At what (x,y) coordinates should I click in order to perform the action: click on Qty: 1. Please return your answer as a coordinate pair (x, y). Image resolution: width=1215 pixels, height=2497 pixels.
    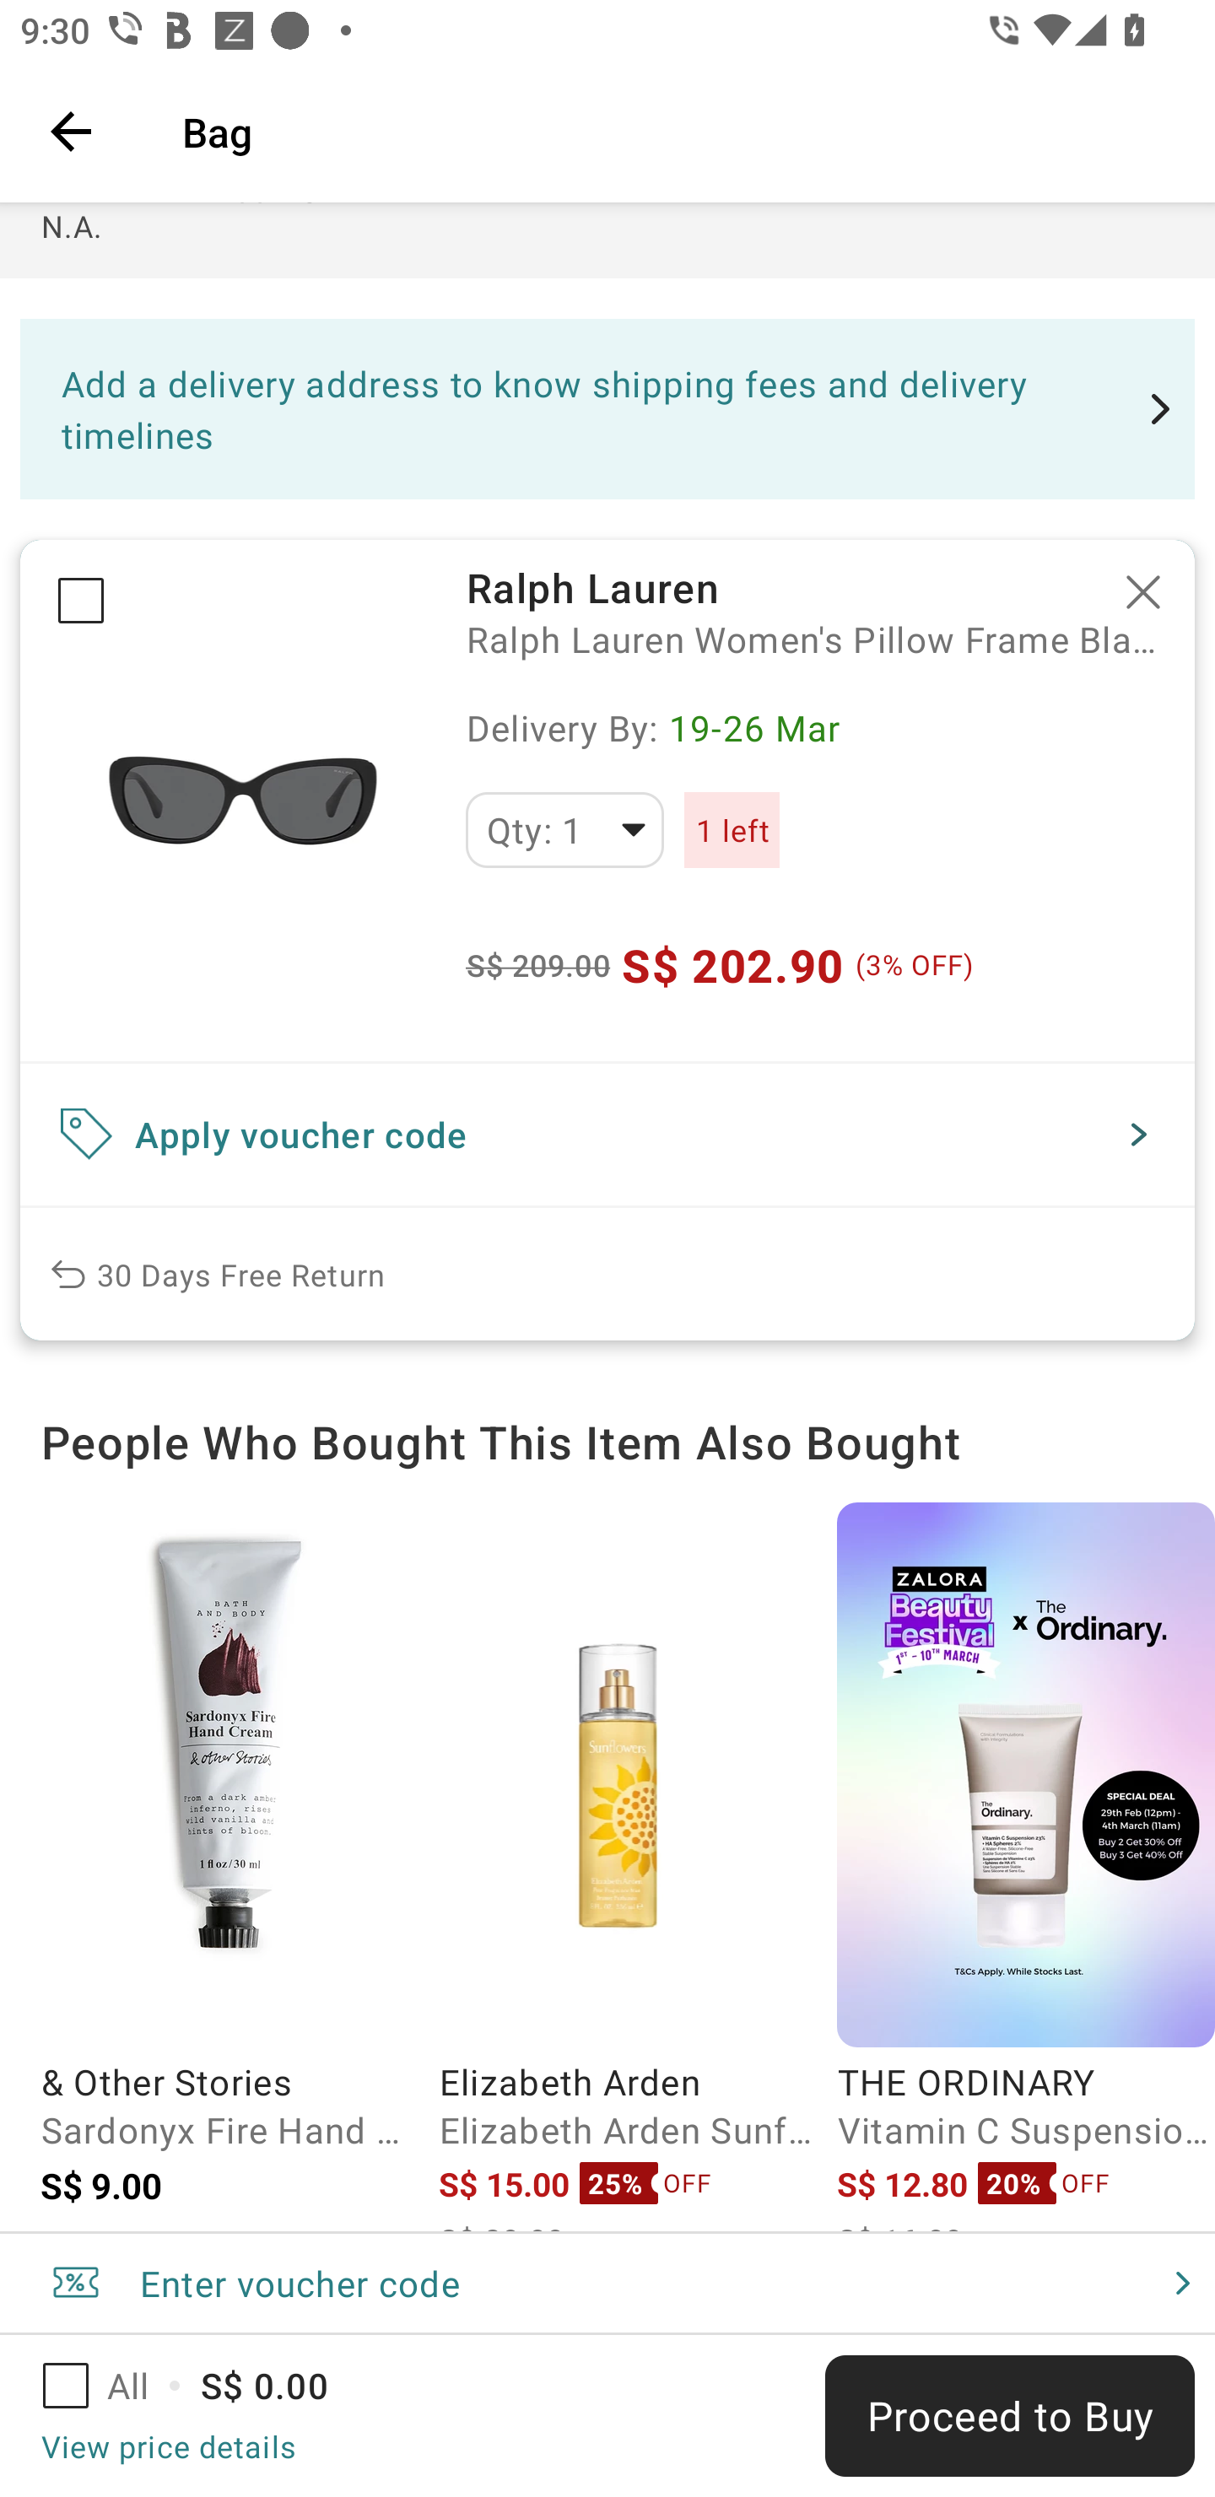
    Looking at the image, I should click on (564, 830).